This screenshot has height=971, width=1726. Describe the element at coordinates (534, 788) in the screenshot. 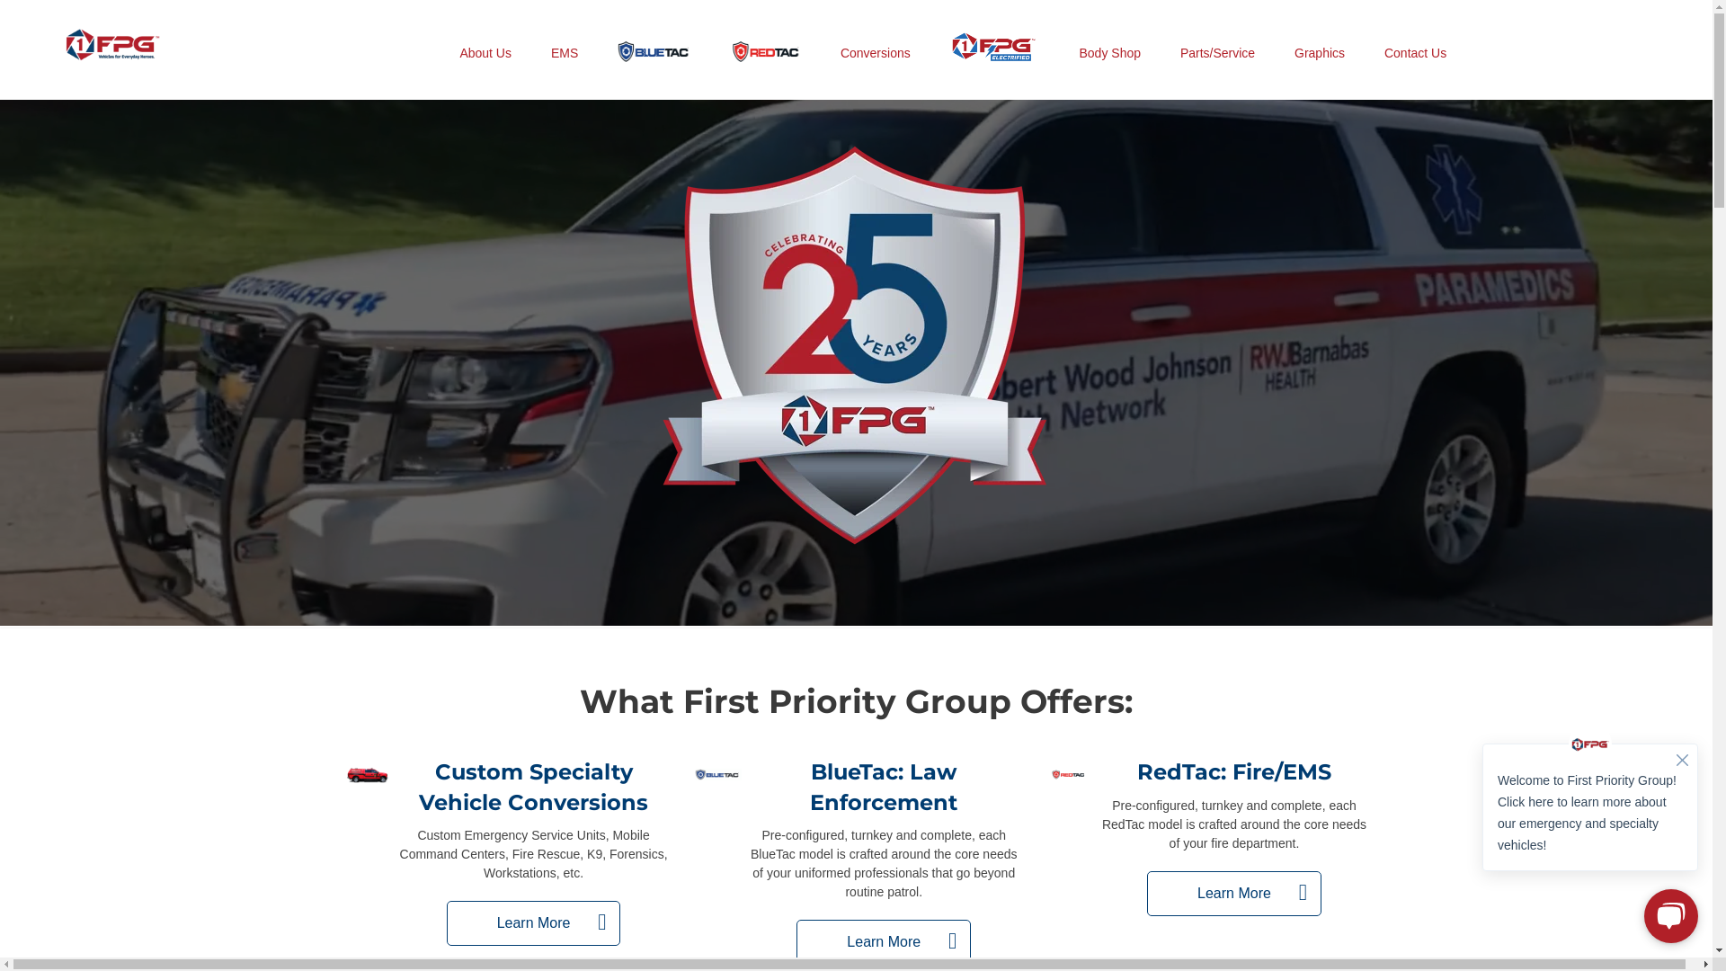

I see `Custom Specialty Vehicle Conversions` at that location.